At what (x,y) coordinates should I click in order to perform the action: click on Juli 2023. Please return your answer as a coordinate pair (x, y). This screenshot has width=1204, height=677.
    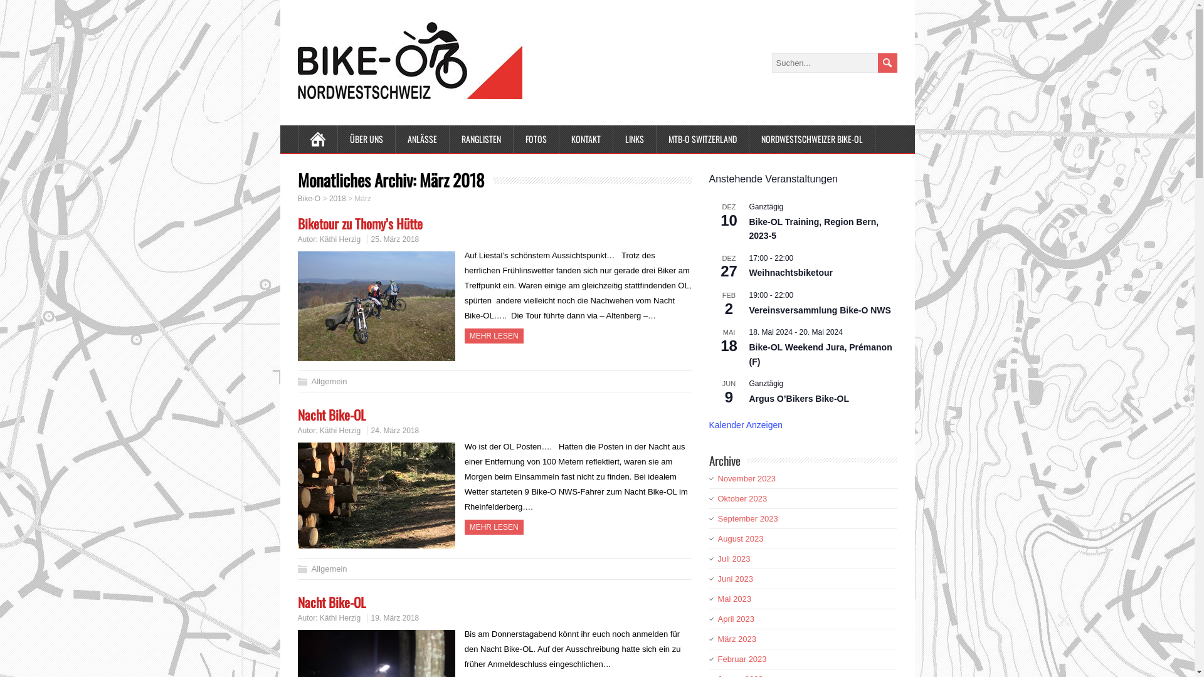
    Looking at the image, I should click on (734, 559).